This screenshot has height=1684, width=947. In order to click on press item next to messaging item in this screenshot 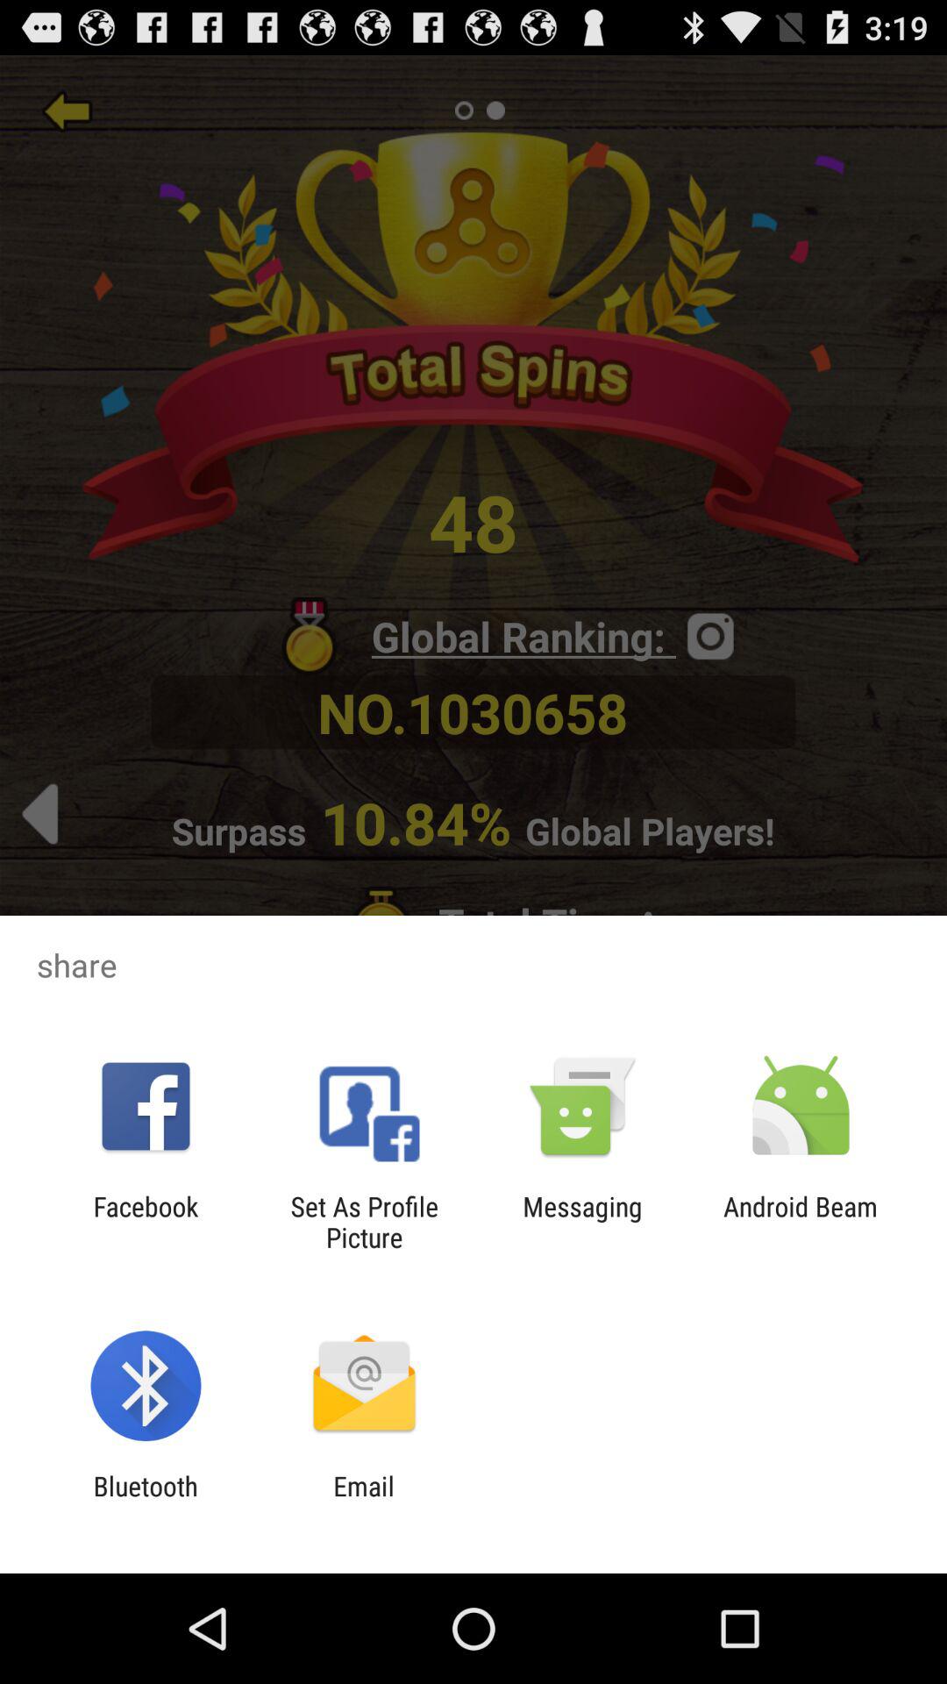, I will do `click(364, 1222)`.